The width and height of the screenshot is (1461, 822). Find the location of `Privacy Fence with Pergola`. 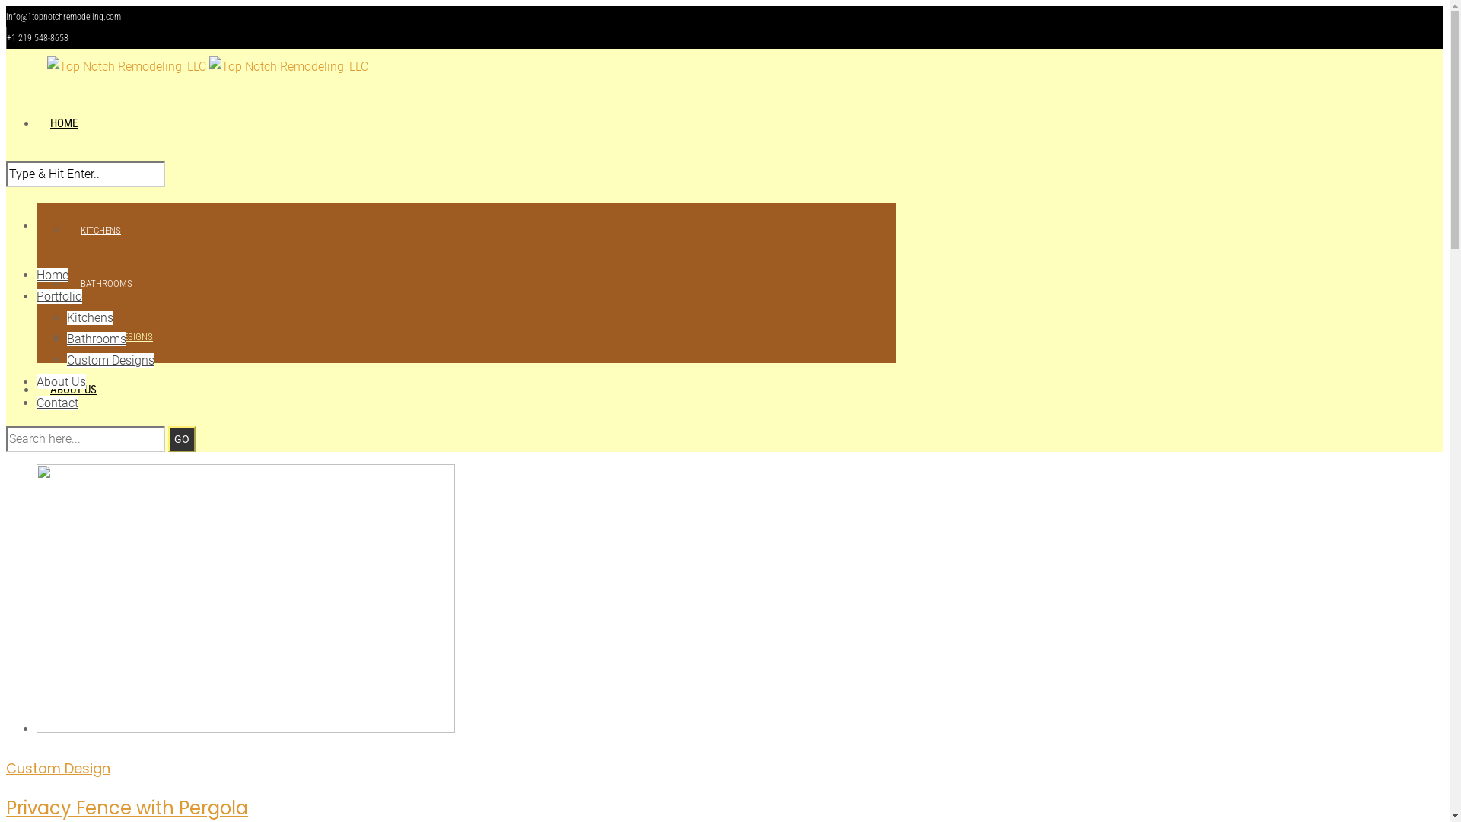

Privacy Fence with Pergola is located at coordinates (127, 808).